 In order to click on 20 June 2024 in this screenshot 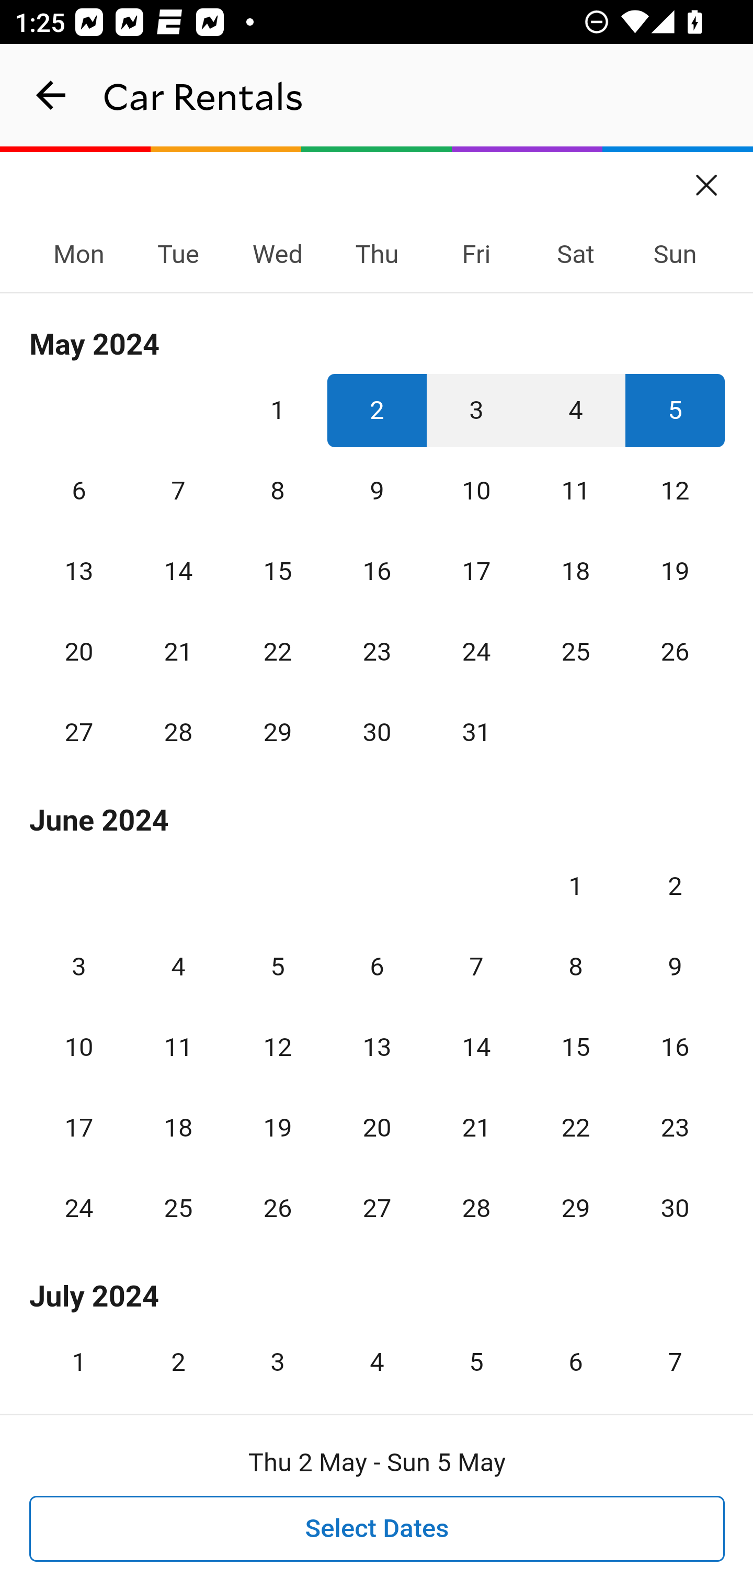, I will do `click(377, 1128)`.